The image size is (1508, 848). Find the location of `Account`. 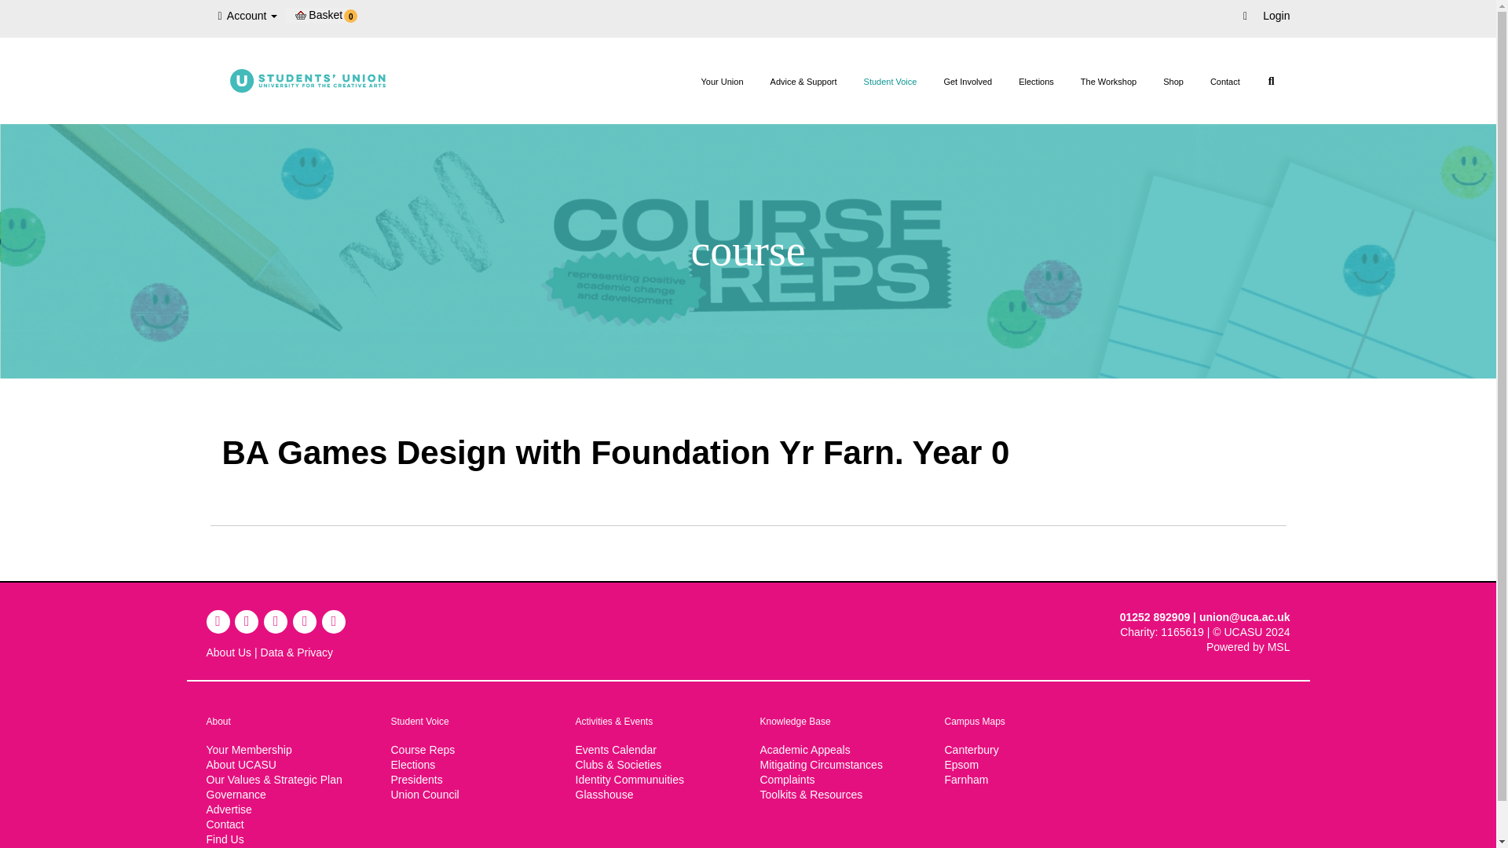

Account is located at coordinates (248, 16).